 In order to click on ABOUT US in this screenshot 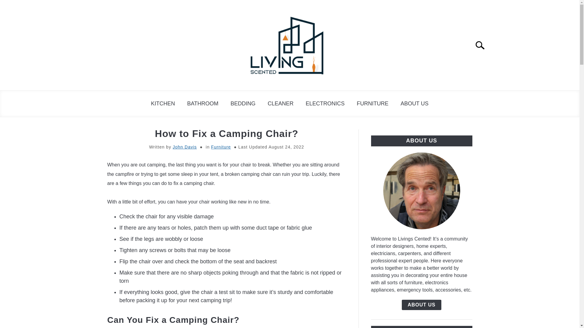, I will do `click(422, 305)`.